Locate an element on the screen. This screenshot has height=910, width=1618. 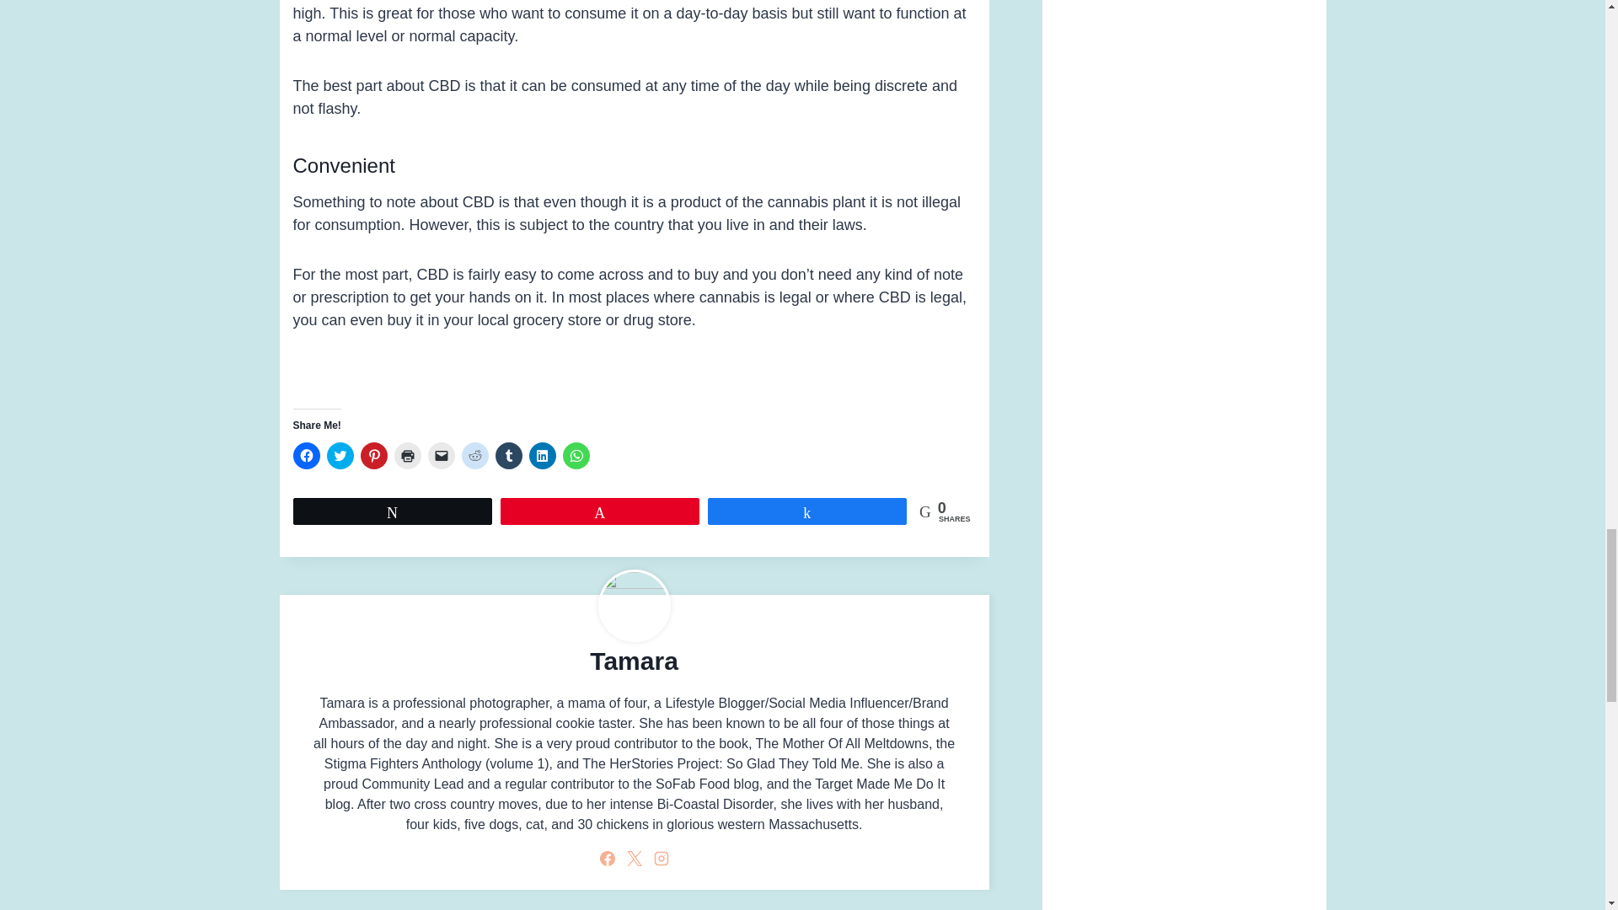
Click to share on Pinterest is located at coordinates (374, 455).